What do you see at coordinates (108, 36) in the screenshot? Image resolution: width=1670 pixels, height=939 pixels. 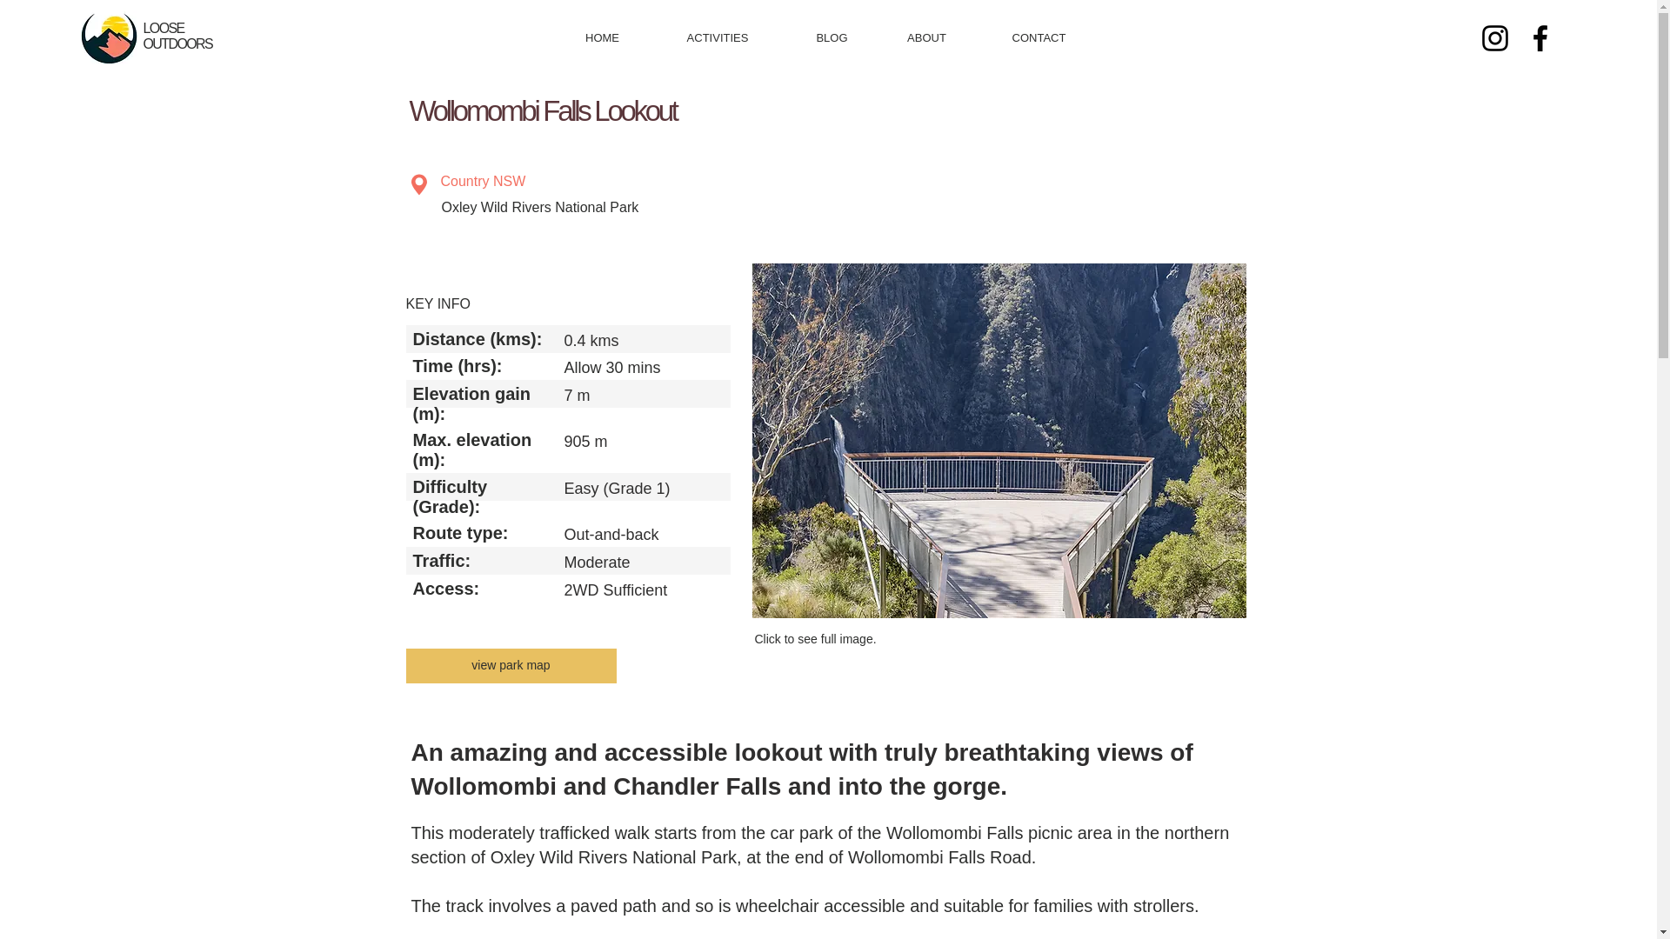 I see `loose-outdoors-logo-04.jpg` at bounding box center [108, 36].